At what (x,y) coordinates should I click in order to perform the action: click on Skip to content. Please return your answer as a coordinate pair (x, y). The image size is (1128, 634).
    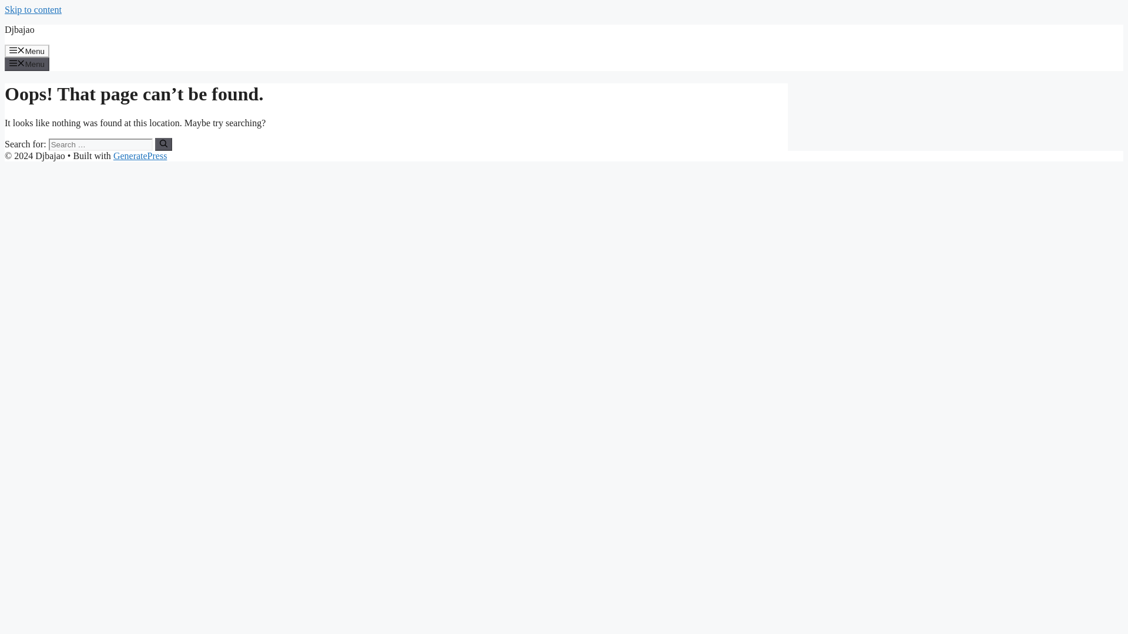
    Looking at the image, I should click on (33, 9).